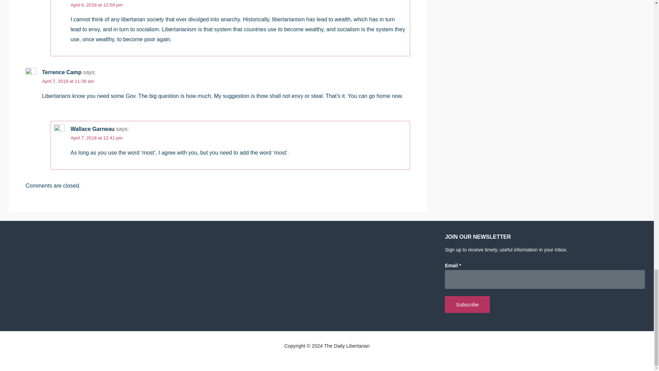  I want to click on April 6, 2018 at 12:59 pm, so click(96, 5).